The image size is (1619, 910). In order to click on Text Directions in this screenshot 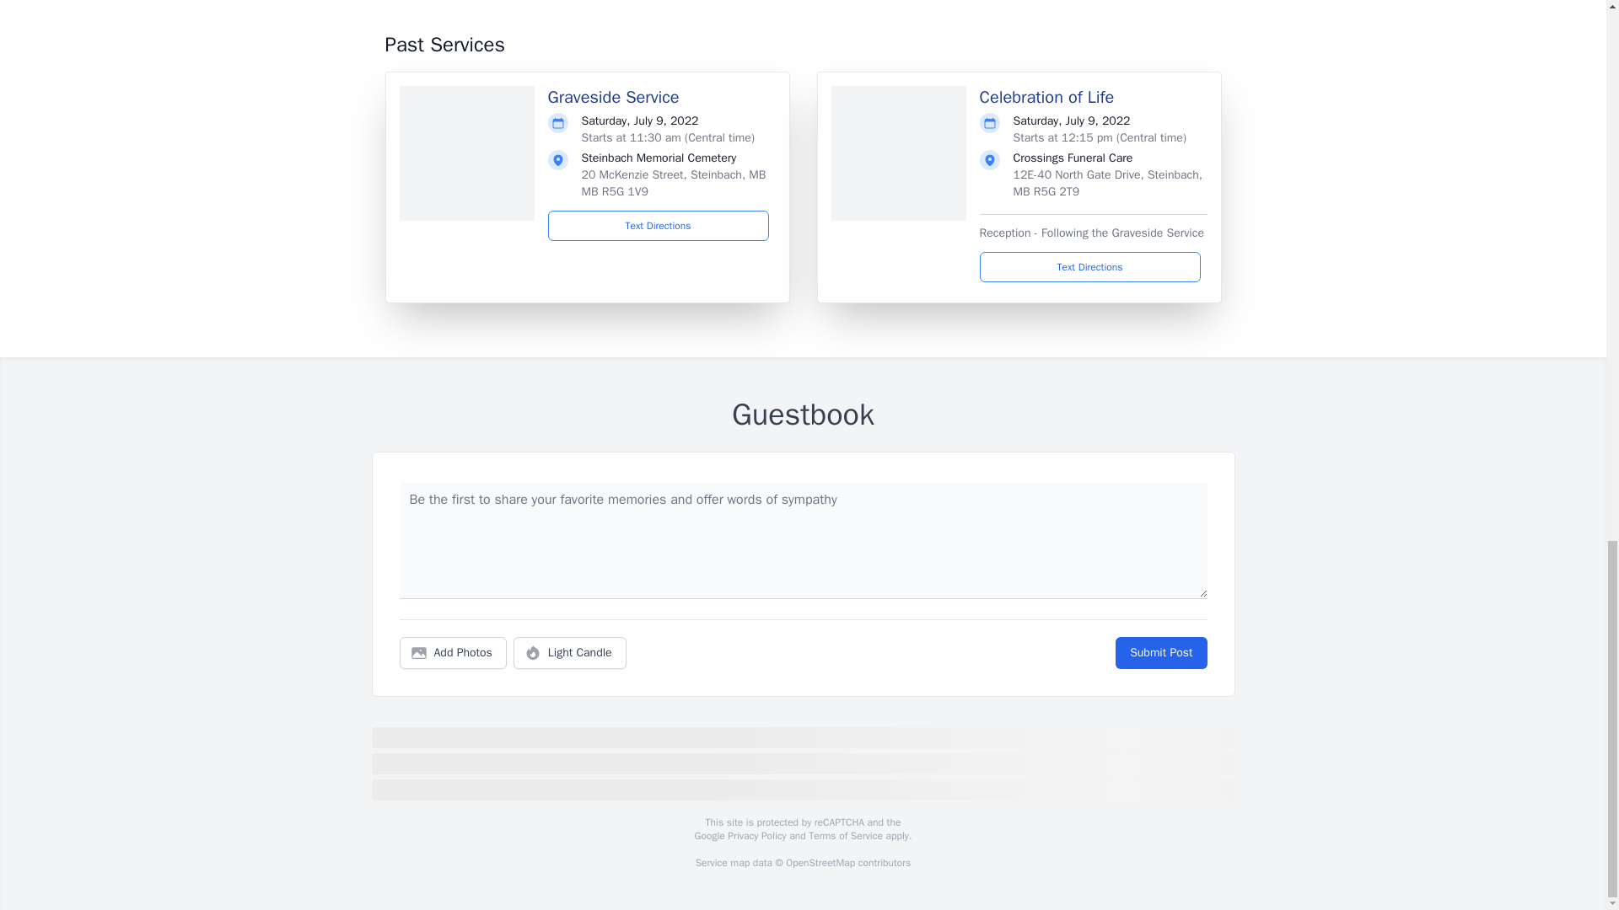, I will do `click(659, 226)`.